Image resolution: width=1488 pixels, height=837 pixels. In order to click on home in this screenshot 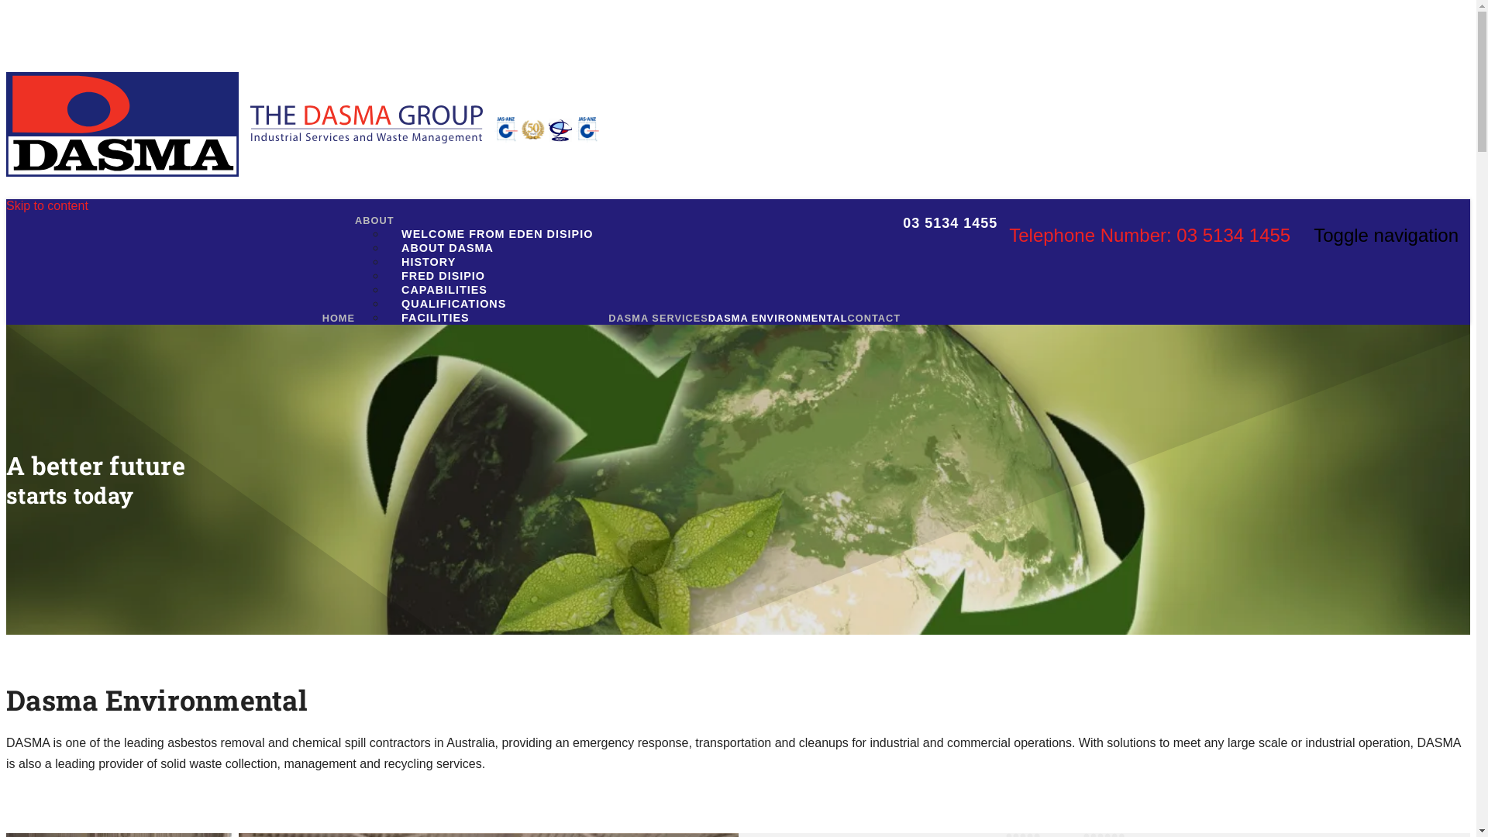, I will do `click(122, 126)`.